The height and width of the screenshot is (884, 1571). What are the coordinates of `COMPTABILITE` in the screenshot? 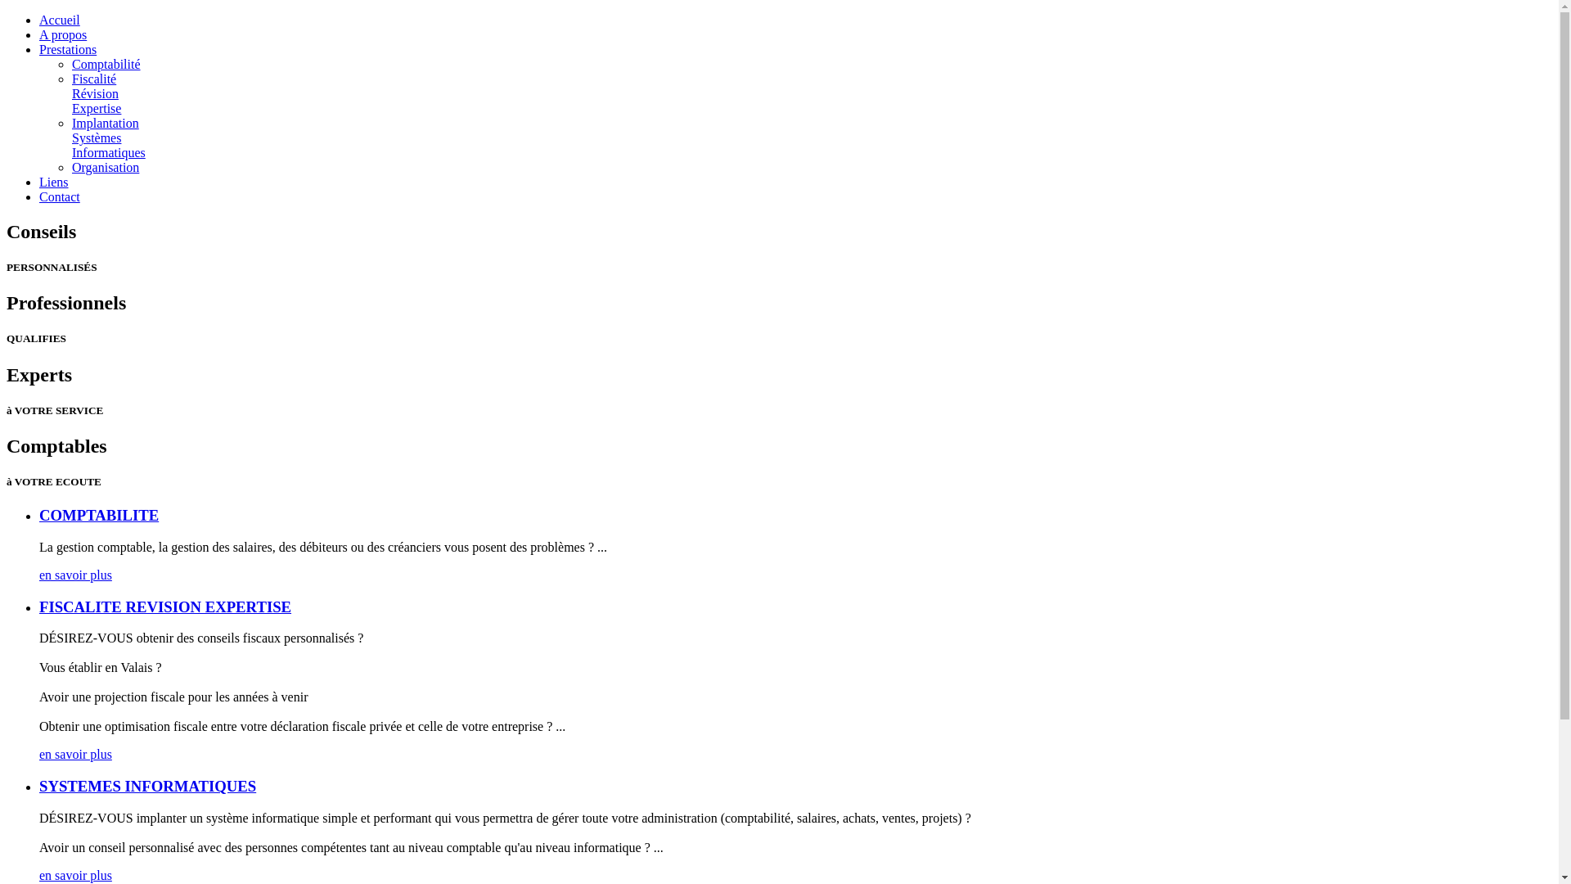 It's located at (99, 516).